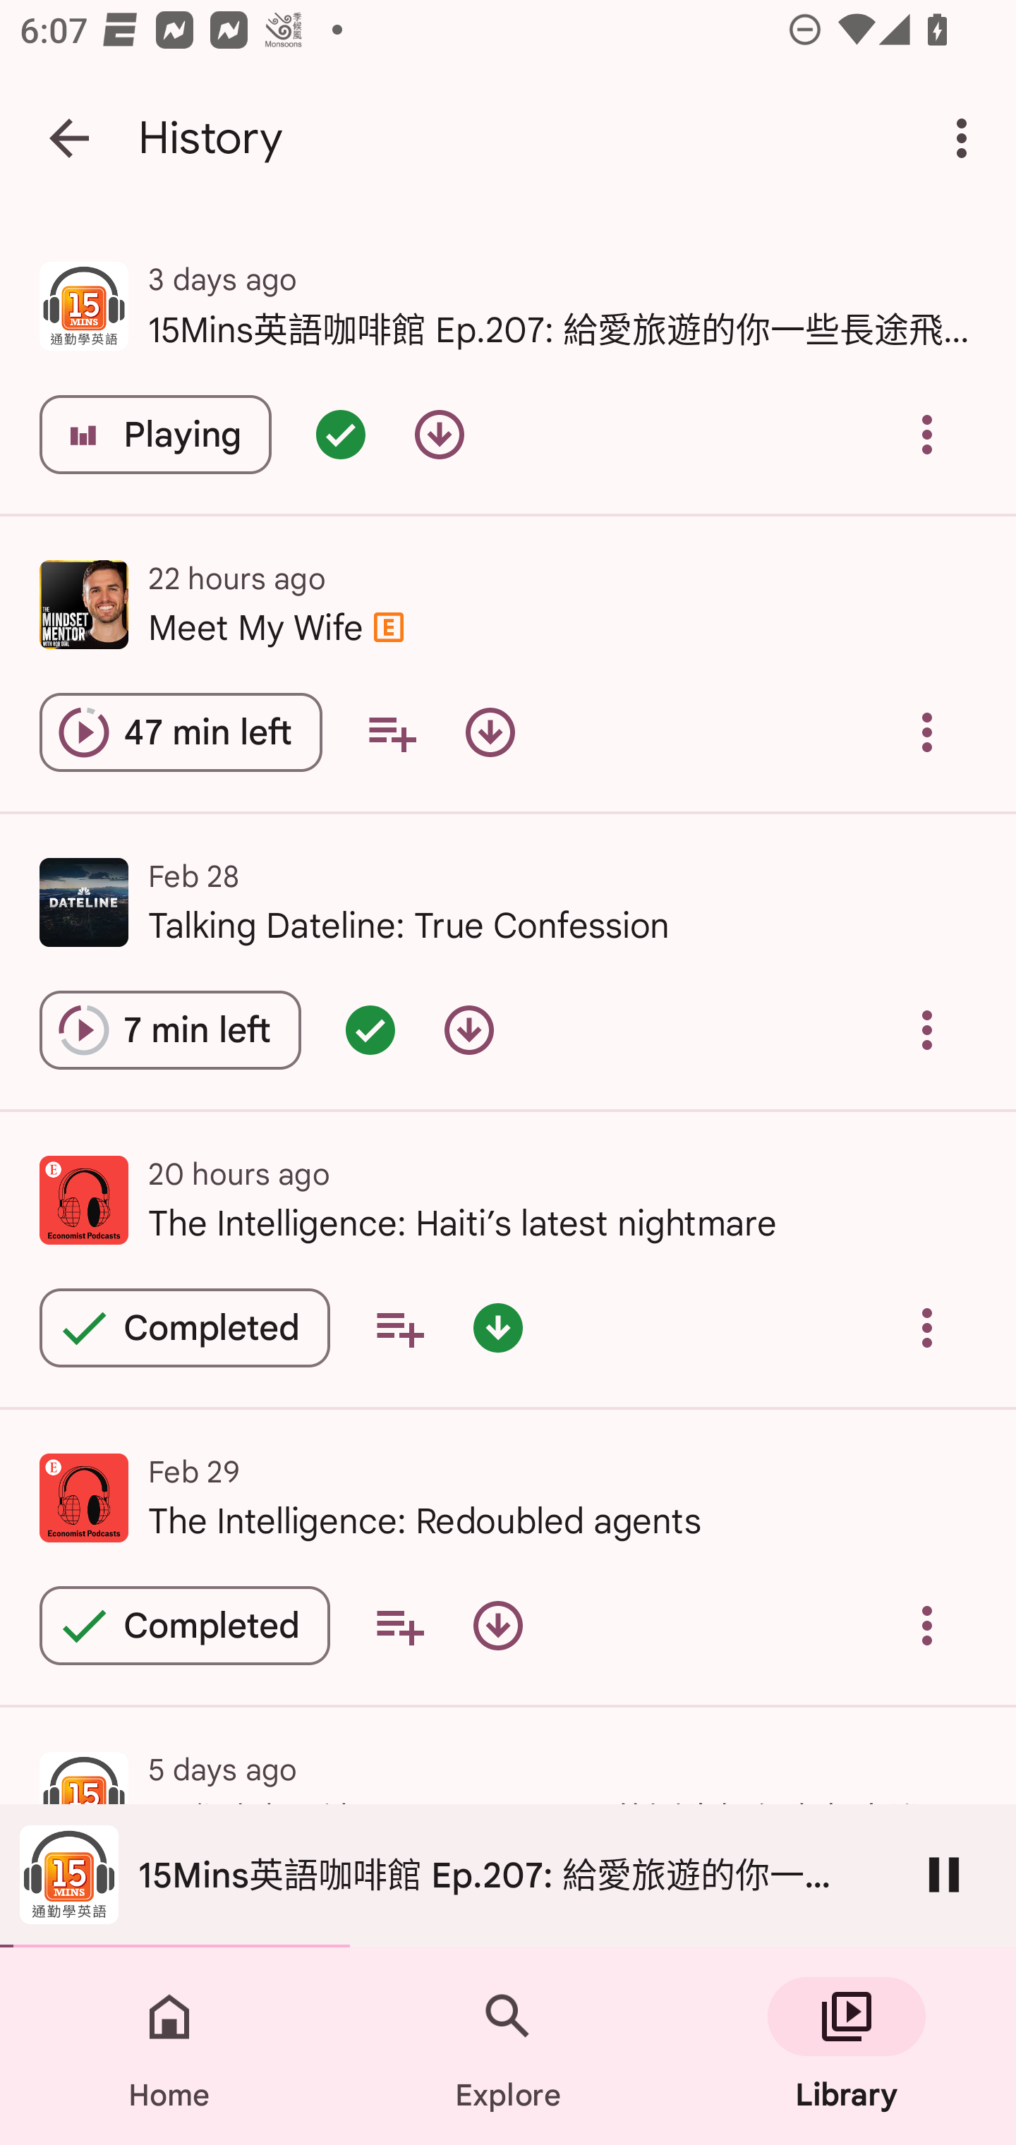 This screenshot has height=2145, width=1016. What do you see at coordinates (391, 732) in the screenshot?
I see `Add to your queue` at bounding box center [391, 732].